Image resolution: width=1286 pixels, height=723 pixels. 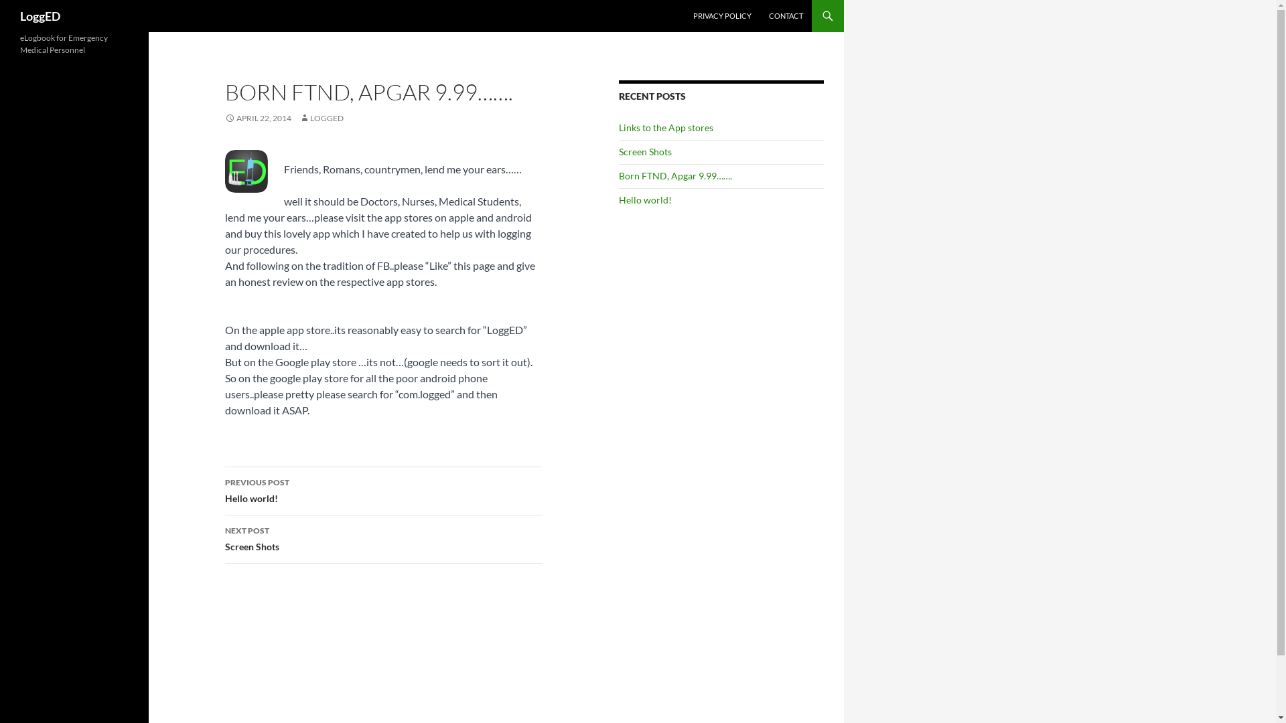 What do you see at coordinates (645, 199) in the screenshot?
I see `Hello world!` at bounding box center [645, 199].